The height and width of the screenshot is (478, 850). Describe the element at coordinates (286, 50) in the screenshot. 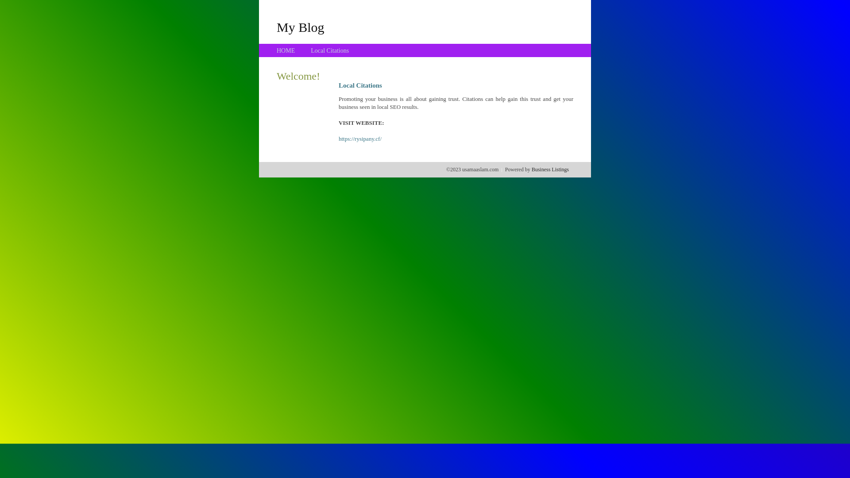

I see `HOME` at that location.